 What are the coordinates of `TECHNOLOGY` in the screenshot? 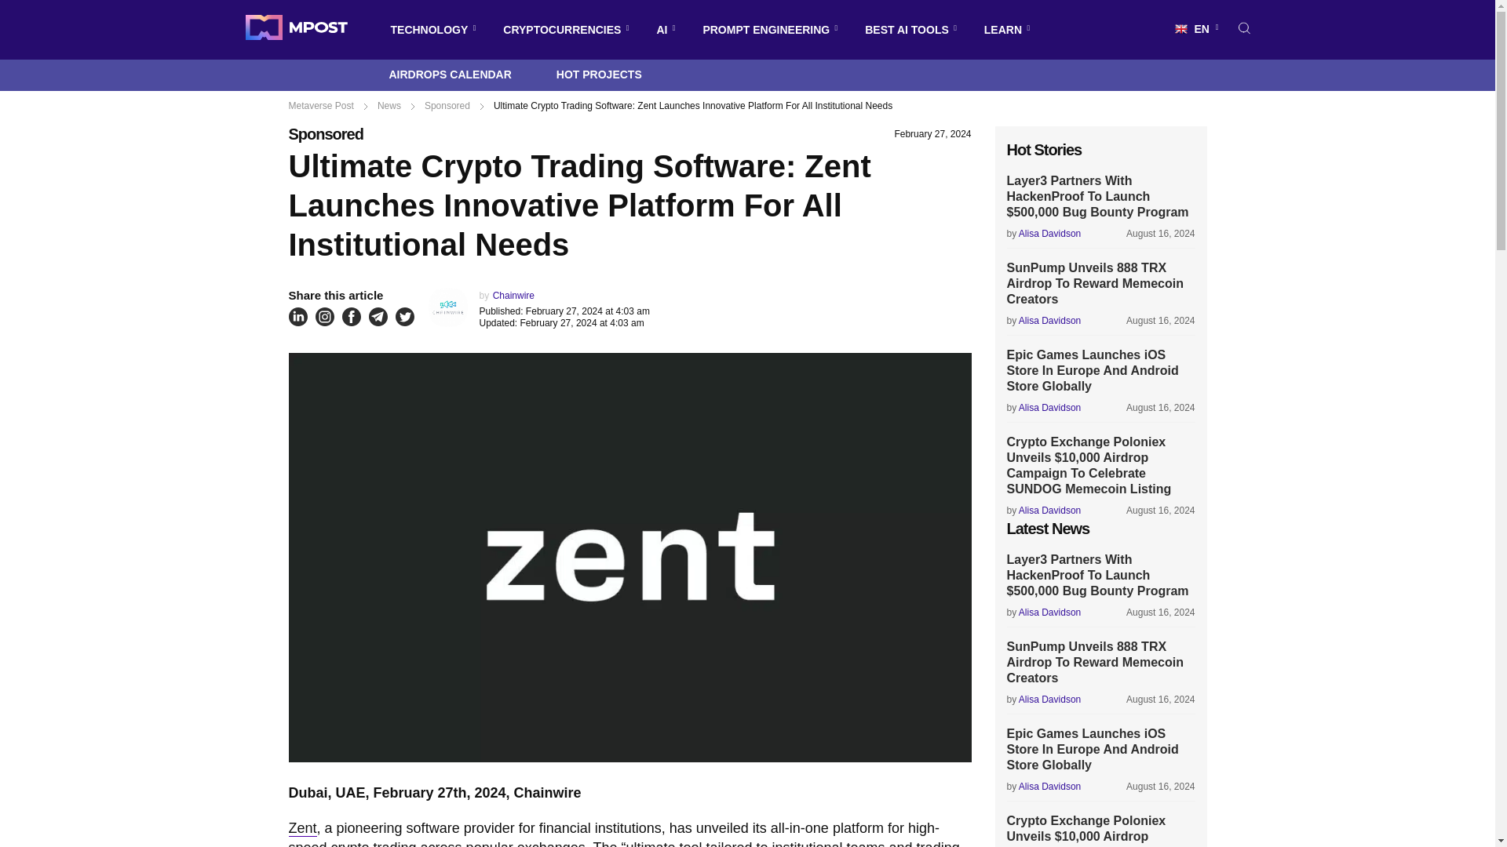 It's located at (429, 30).